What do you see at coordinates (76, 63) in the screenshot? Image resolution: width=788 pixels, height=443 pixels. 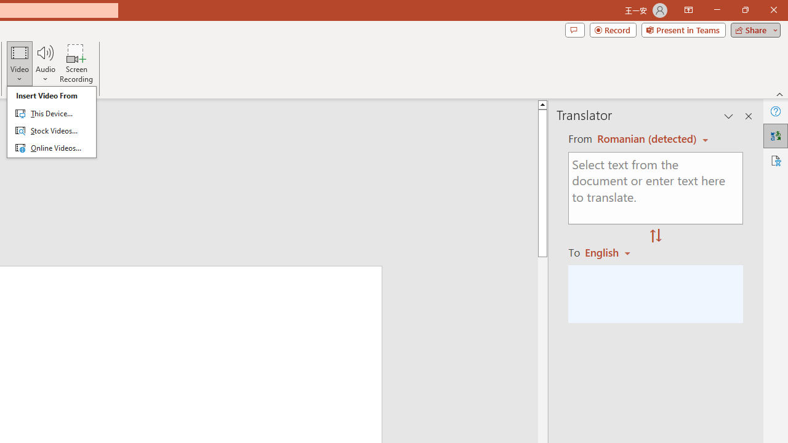 I see `Screen Recording...` at bounding box center [76, 63].